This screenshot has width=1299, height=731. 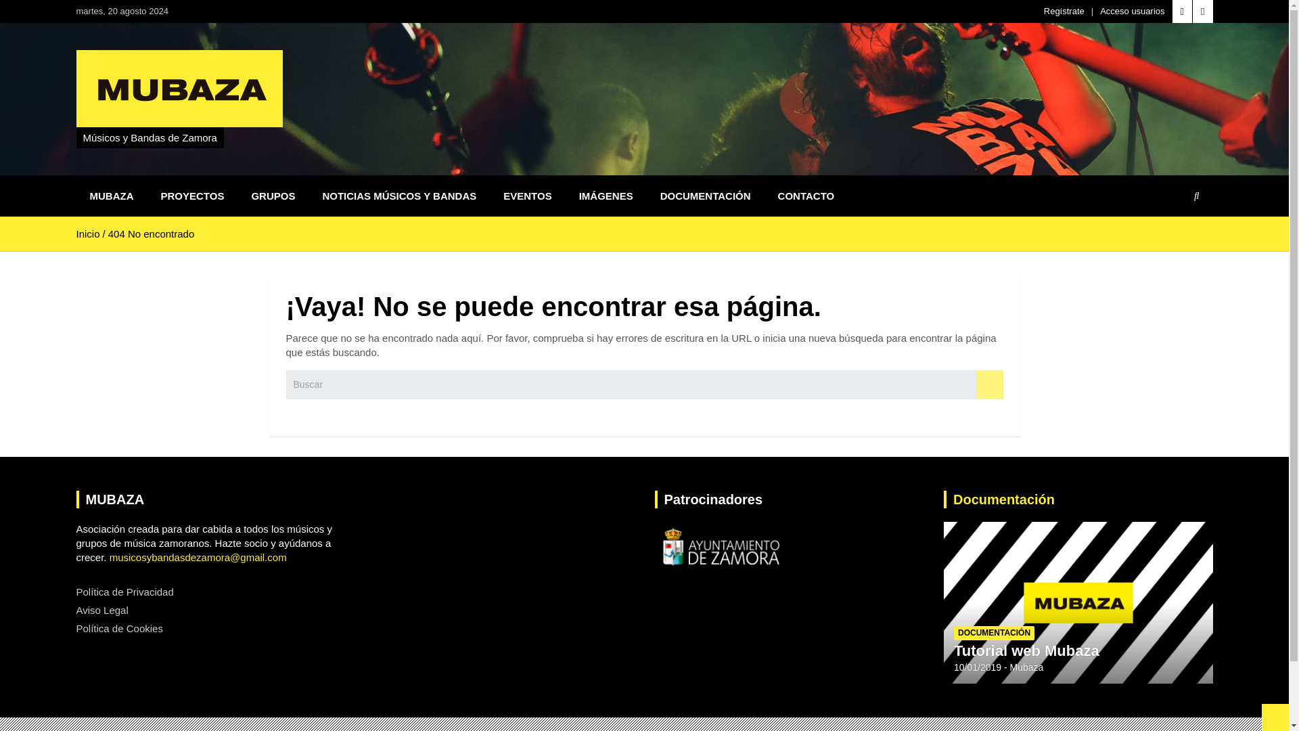 What do you see at coordinates (527, 196) in the screenshot?
I see `EVENTOS` at bounding box center [527, 196].